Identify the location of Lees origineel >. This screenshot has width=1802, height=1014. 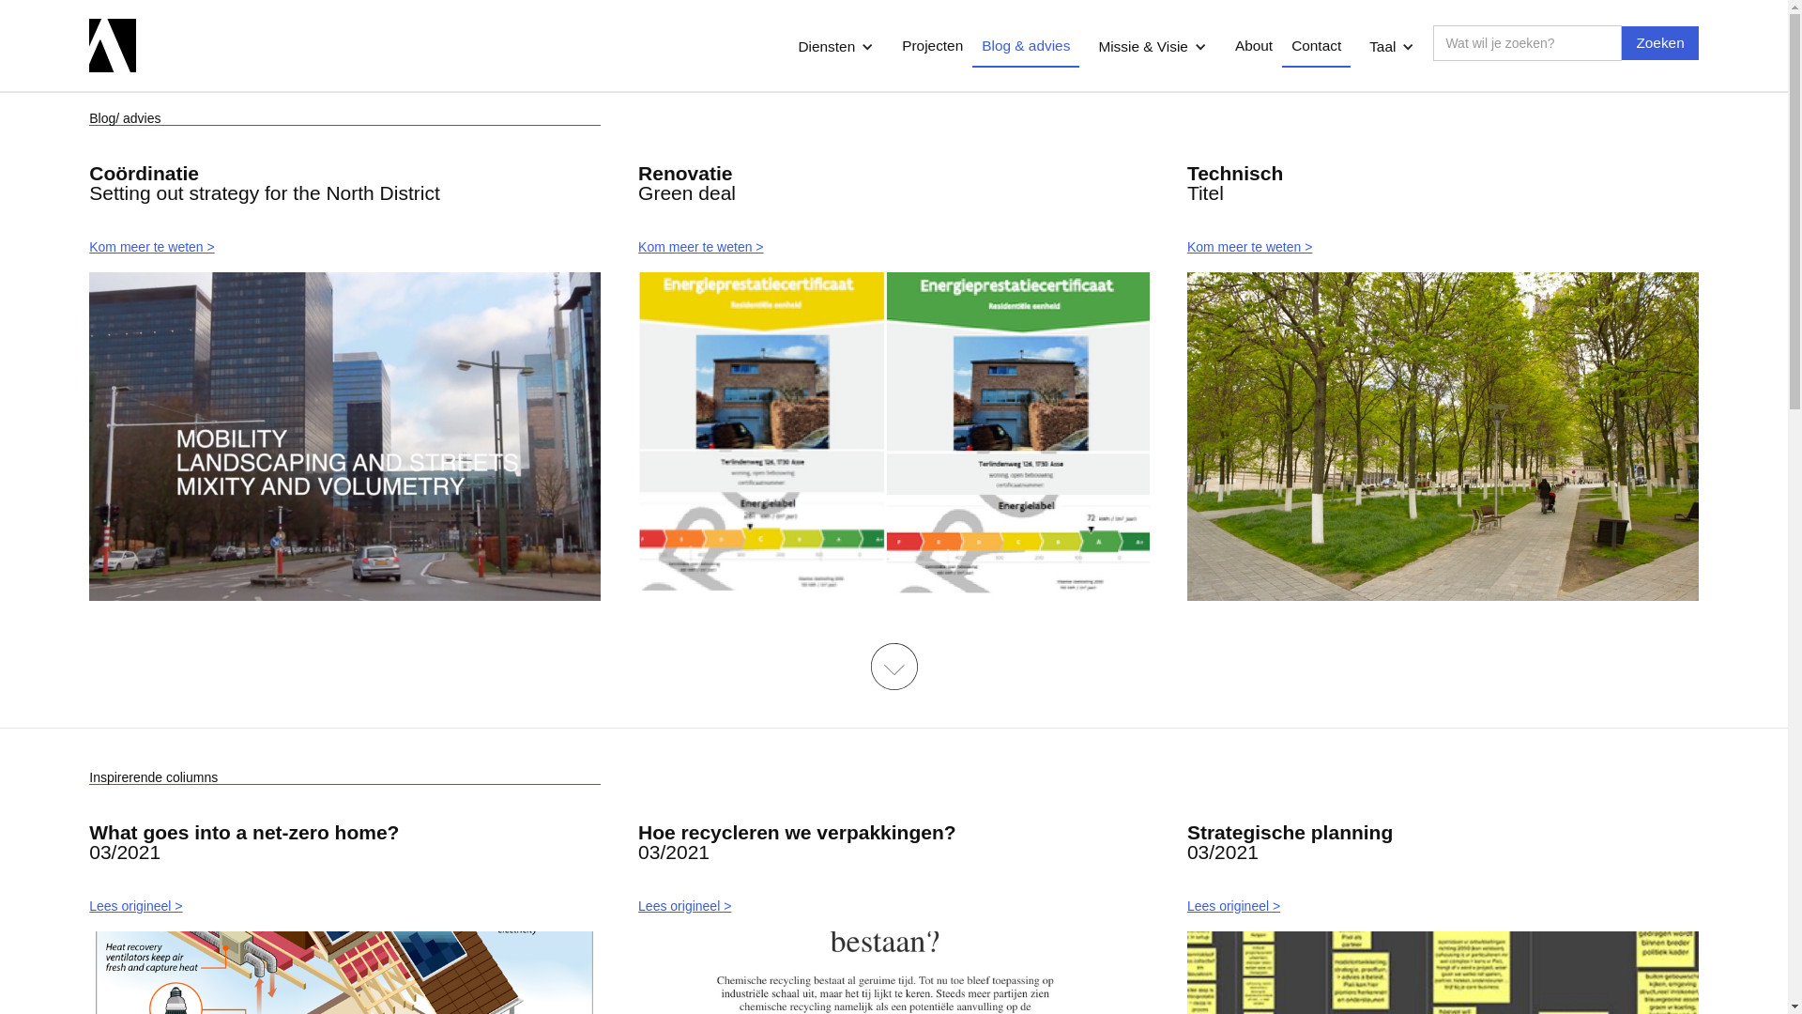
(1443, 906).